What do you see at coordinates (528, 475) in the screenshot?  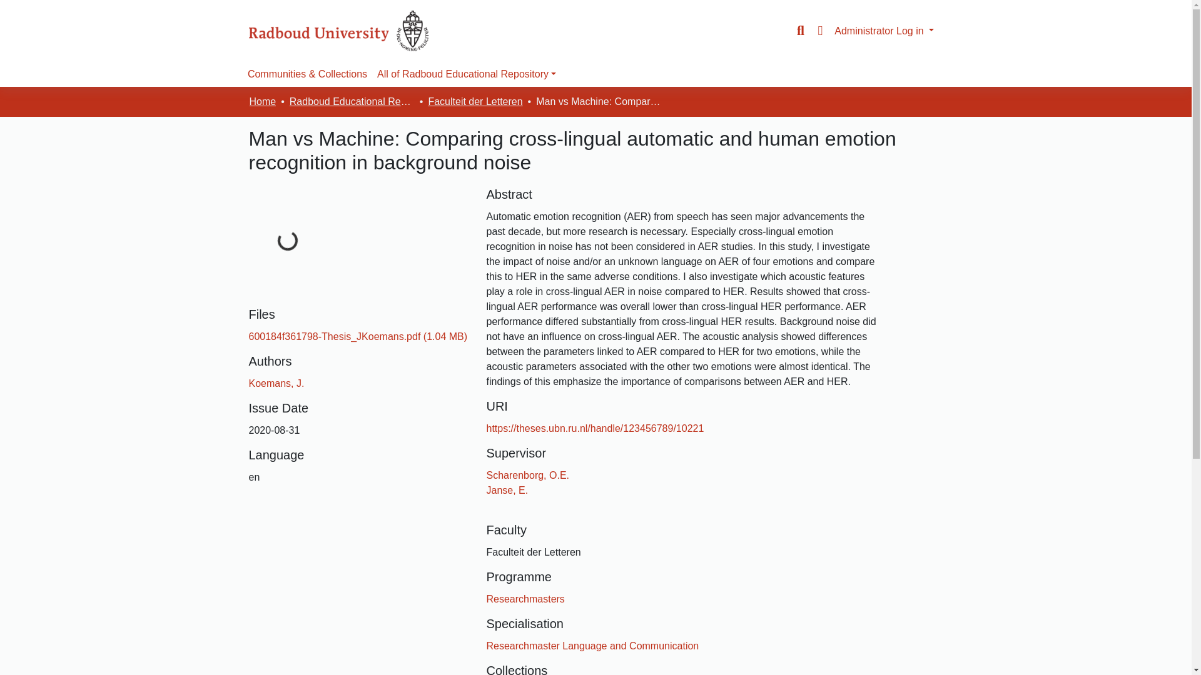 I see `Scharenborg, O.E.` at bounding box center [528, 475].